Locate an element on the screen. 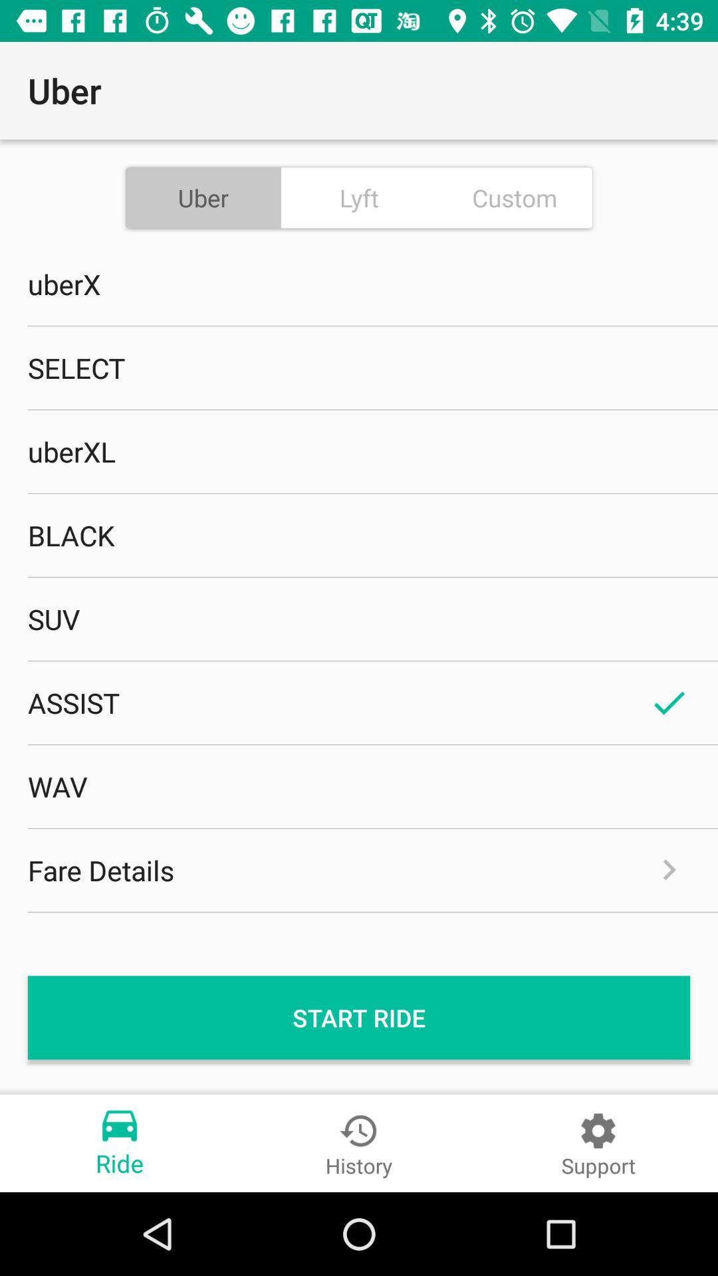 This screenshot has height=1276, width=718. scroll until lyft is located at coordinates (359, 197).